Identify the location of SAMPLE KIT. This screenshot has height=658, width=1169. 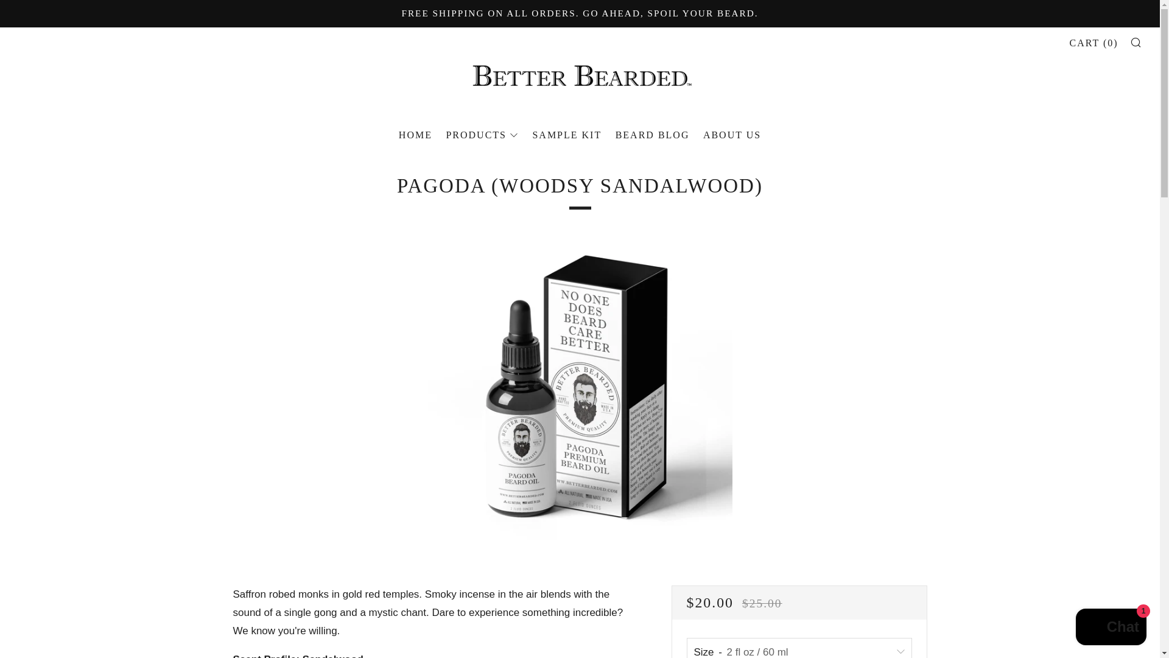
(566, 135).